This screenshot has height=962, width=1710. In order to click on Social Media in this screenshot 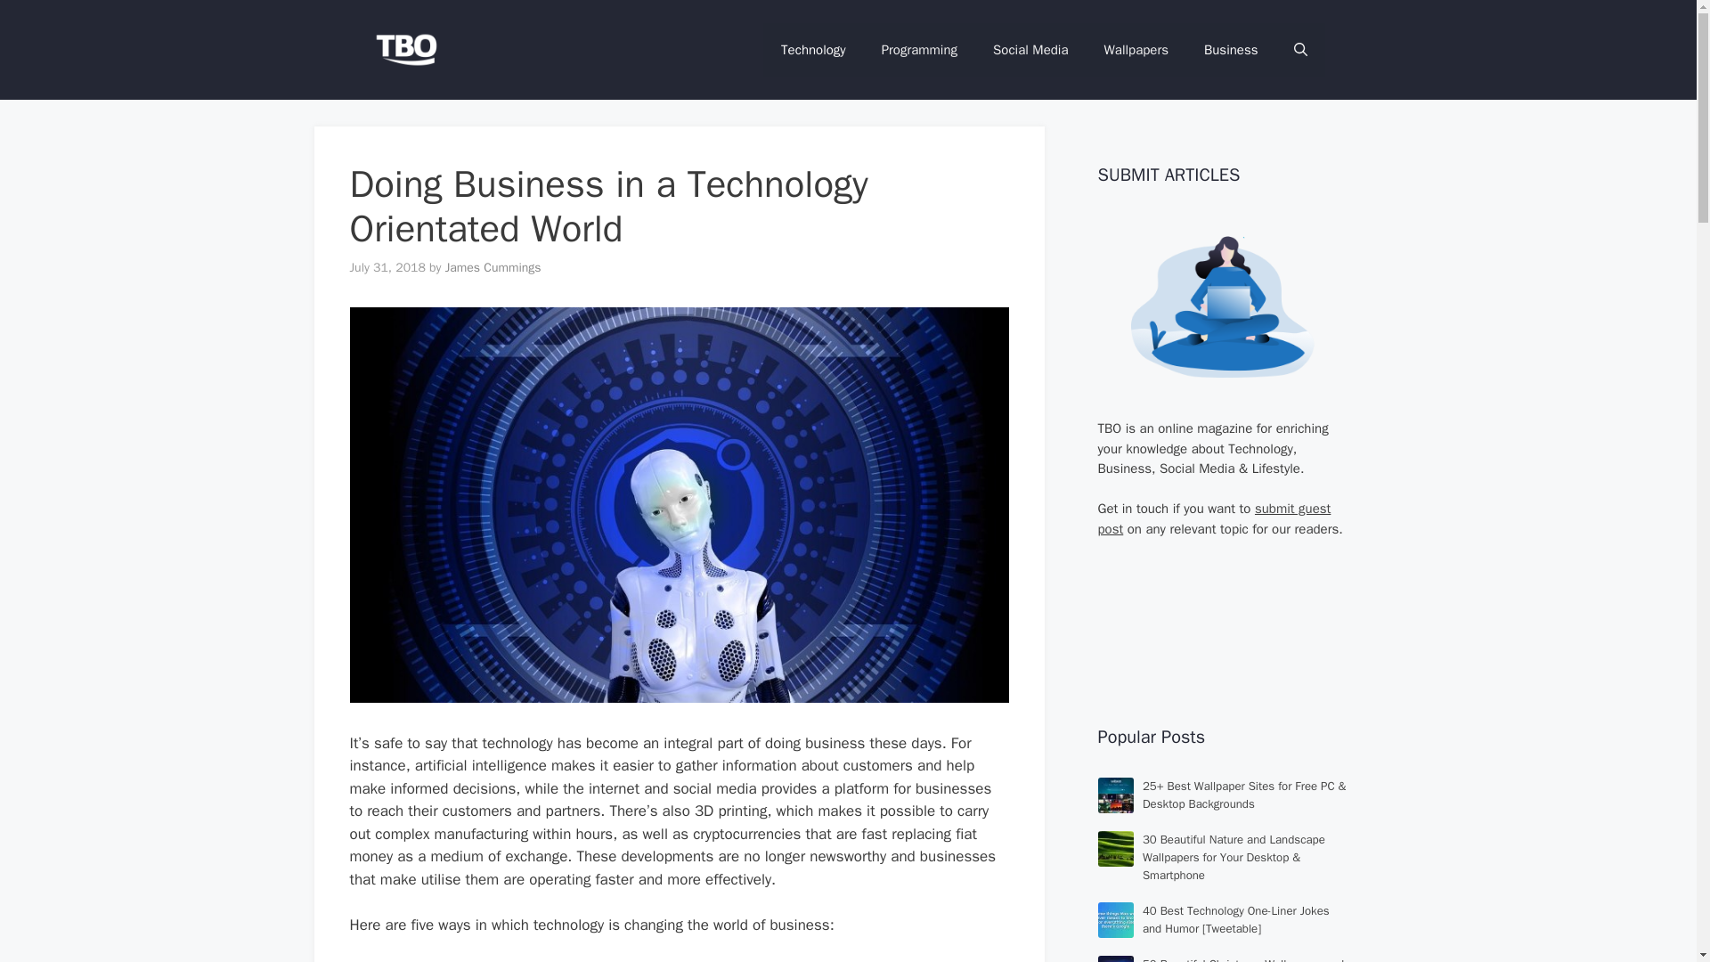, I will do `click(1030, 50)`.